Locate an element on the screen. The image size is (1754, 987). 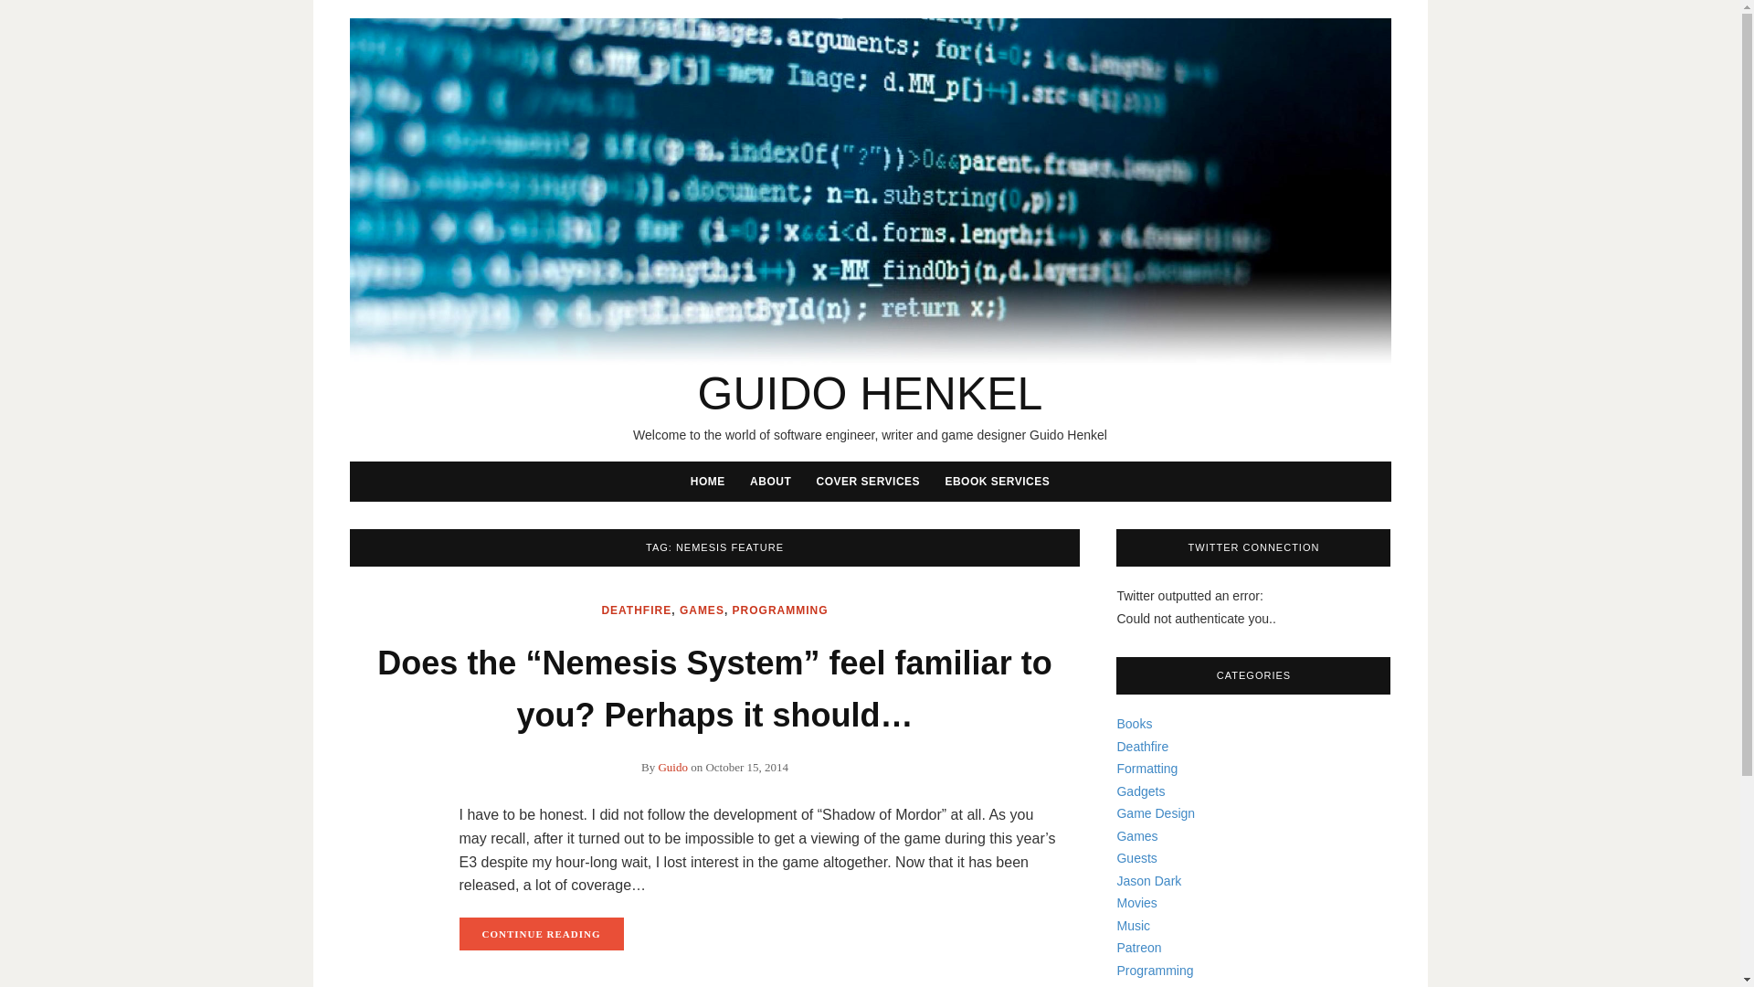
Game Design is located at coordinates (1155, 813).